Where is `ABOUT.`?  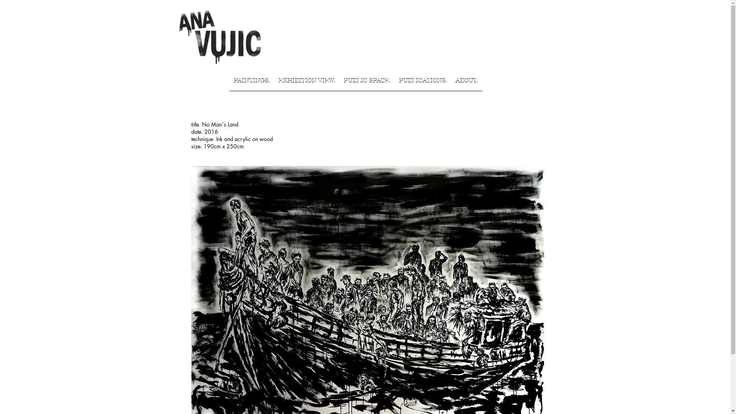 ABOUT. is located at coordinates (467, 83).